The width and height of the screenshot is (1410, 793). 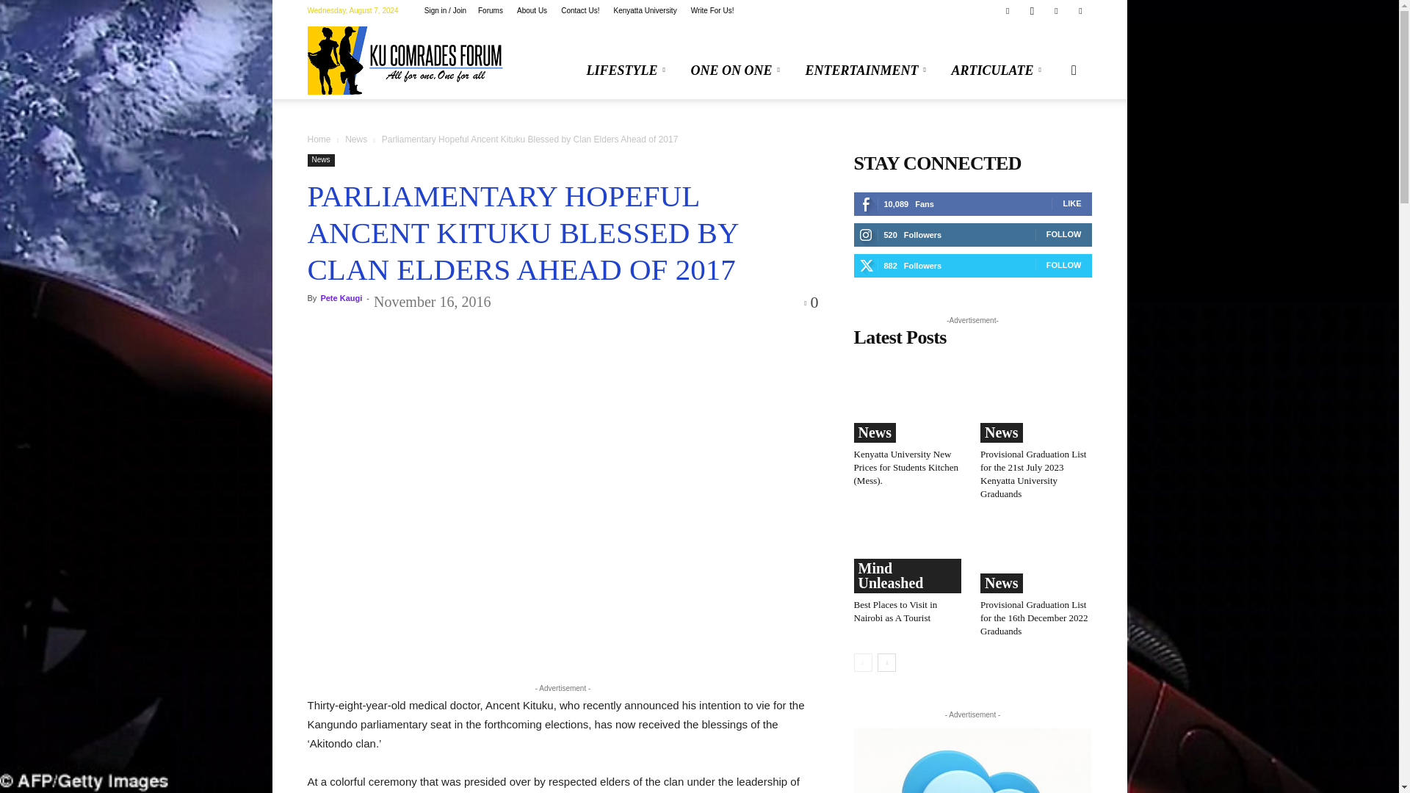 What do you see at coordinates (1032, 10) in the screenshot?
I see `Instagram` at bounding box center [1032, 10].